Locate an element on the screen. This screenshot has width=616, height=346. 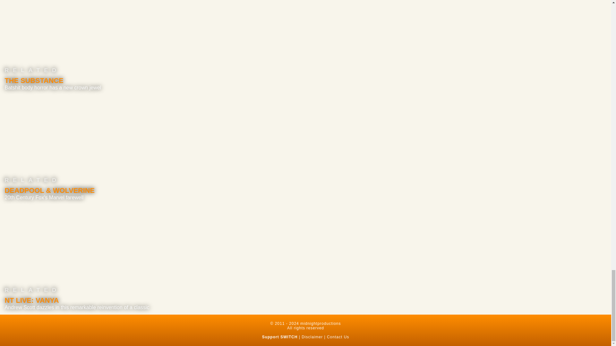
midnightproductions is located at coordinates (320, 324).